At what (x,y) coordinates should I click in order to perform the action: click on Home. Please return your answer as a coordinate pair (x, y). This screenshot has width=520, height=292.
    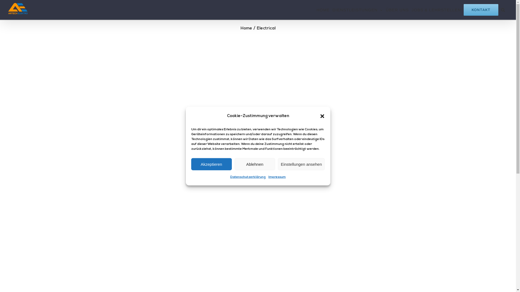
    Looking at the image, I should click on (246, 29).